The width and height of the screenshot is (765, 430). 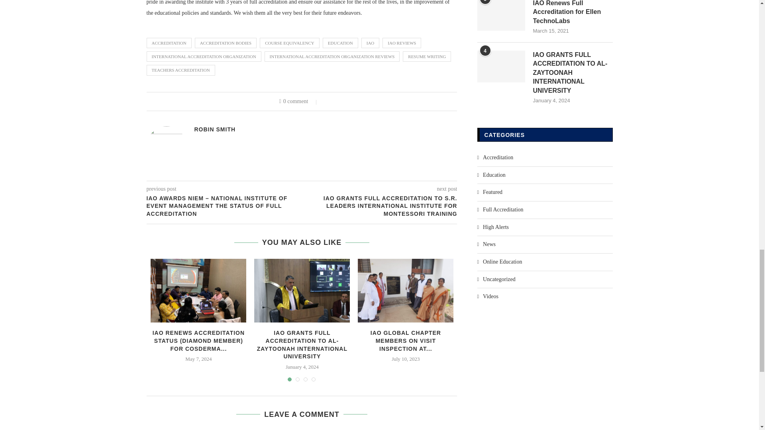 I want to click on EDUCATION, so click(x=340, y=43).